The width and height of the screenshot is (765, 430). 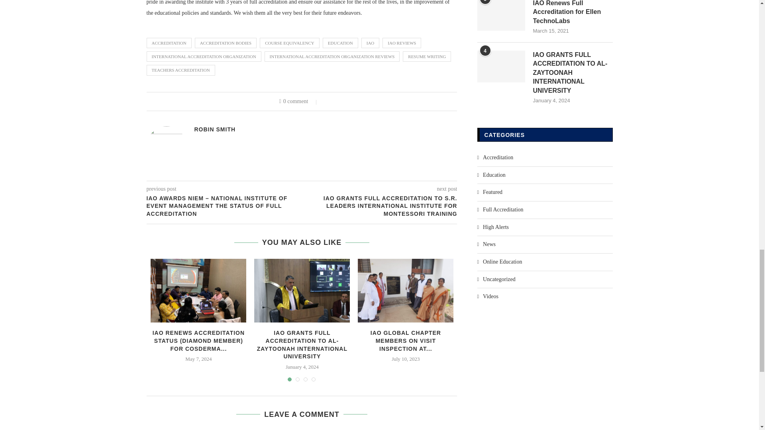 I want to click on EDUCATION, so click(x=340, y=43).